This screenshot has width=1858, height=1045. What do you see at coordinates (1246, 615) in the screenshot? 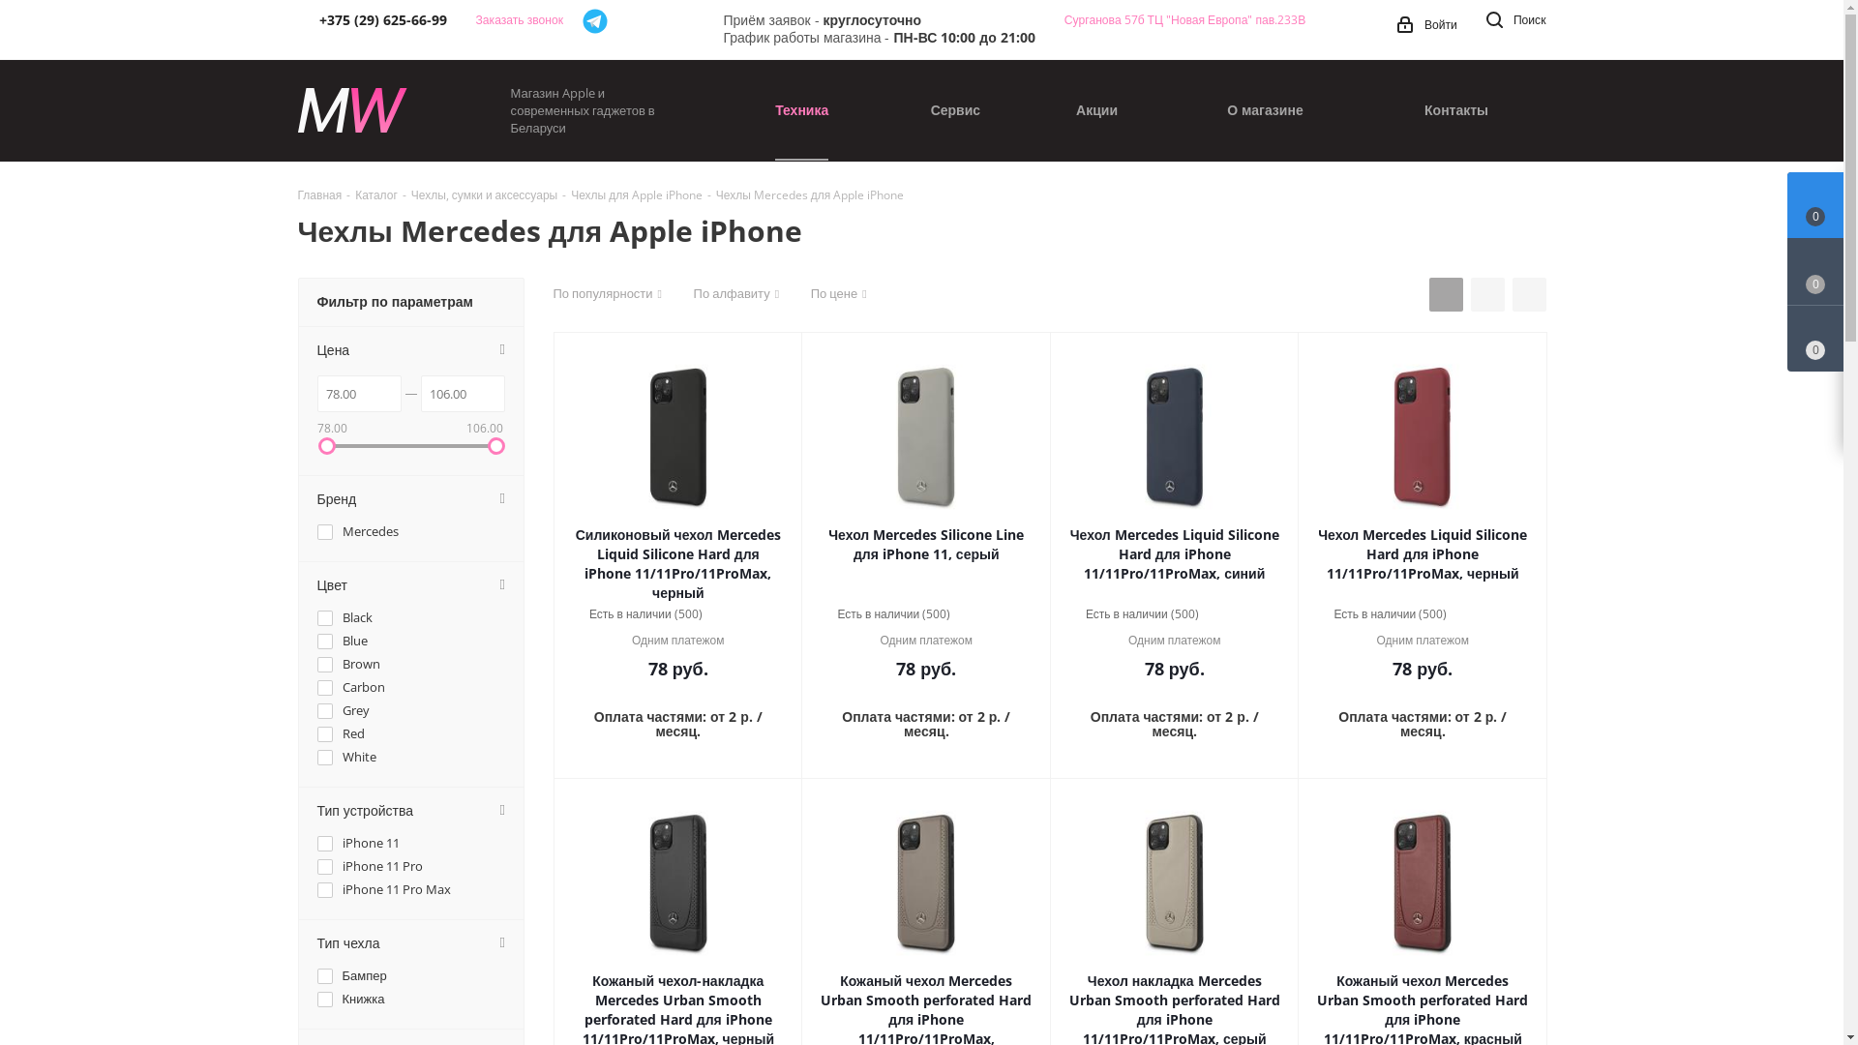
I see `3` at bounding box center [1246, 615].